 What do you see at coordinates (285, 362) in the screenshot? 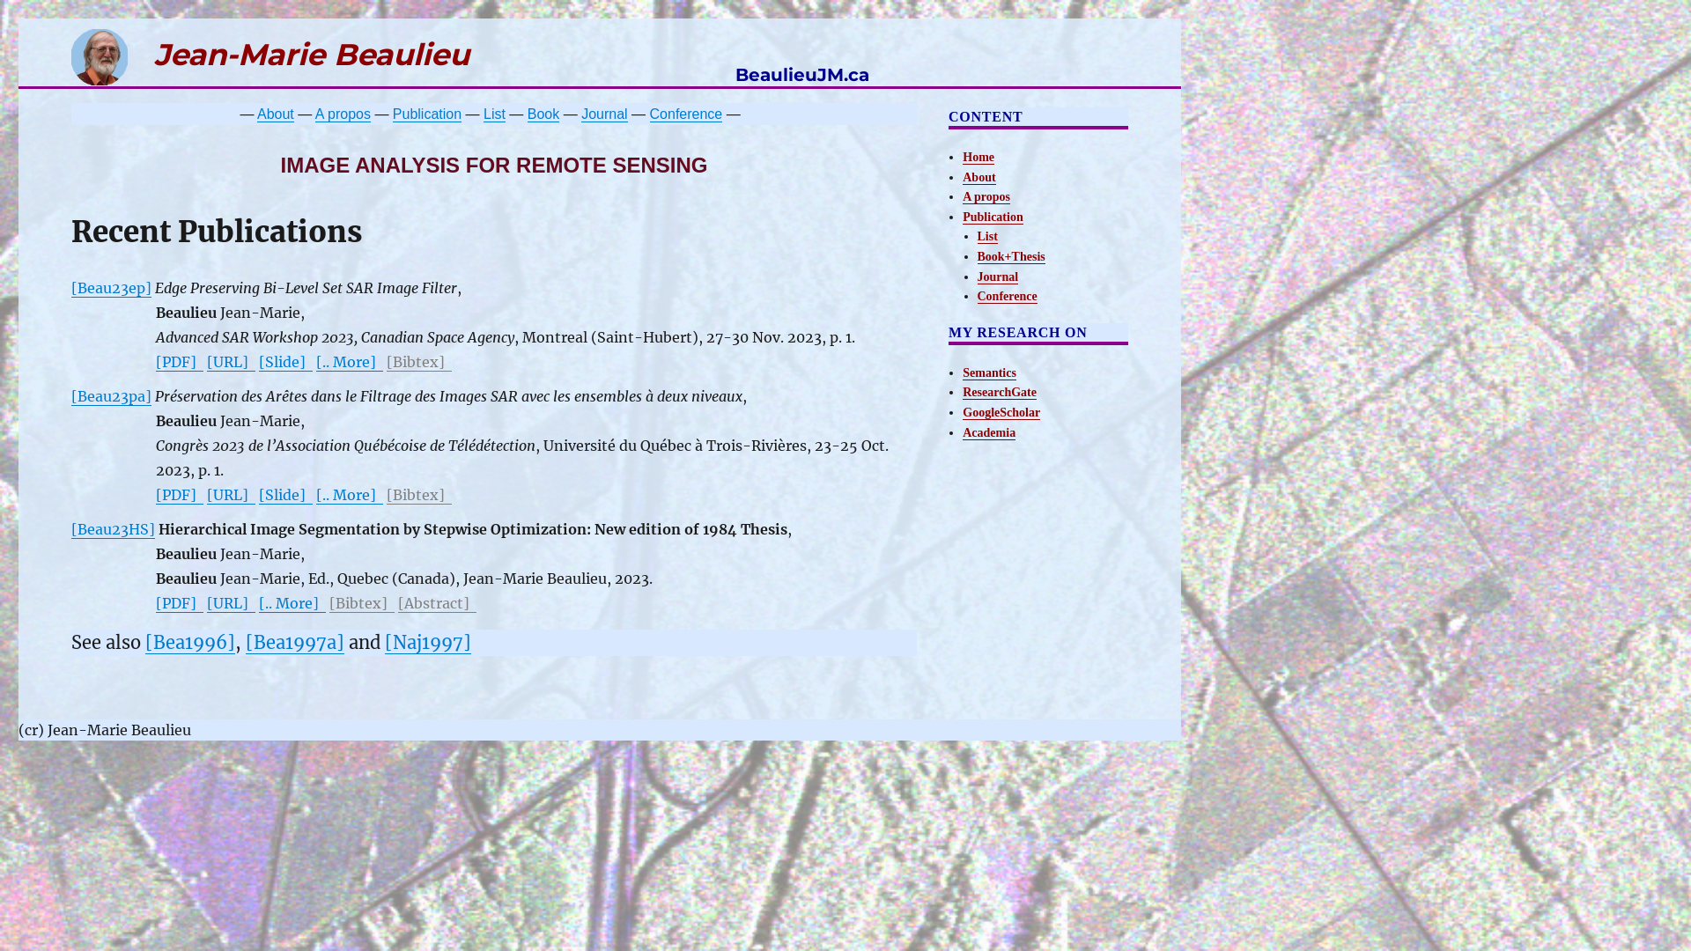
I see `[Slide]  ` at bounding box center [285, 362].